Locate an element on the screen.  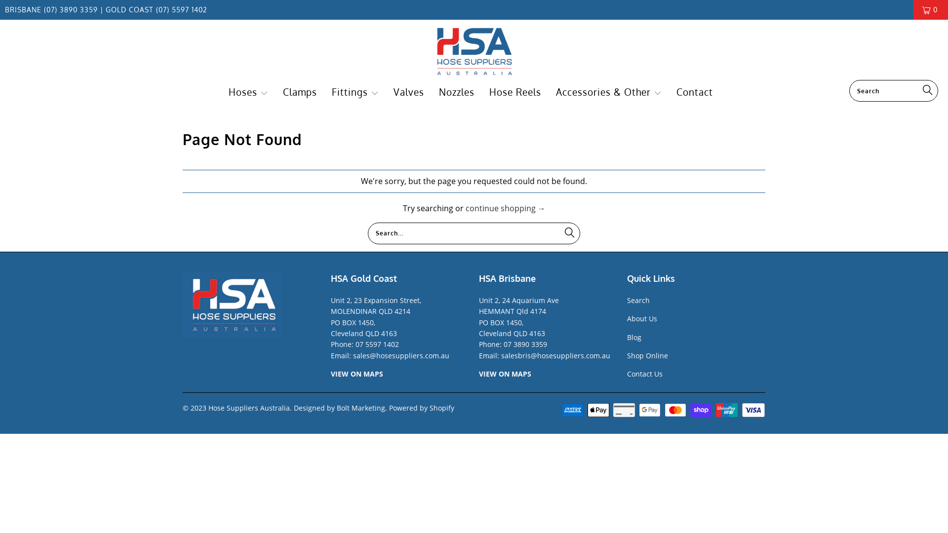
Contact Us is located at coordinates (645, 374).